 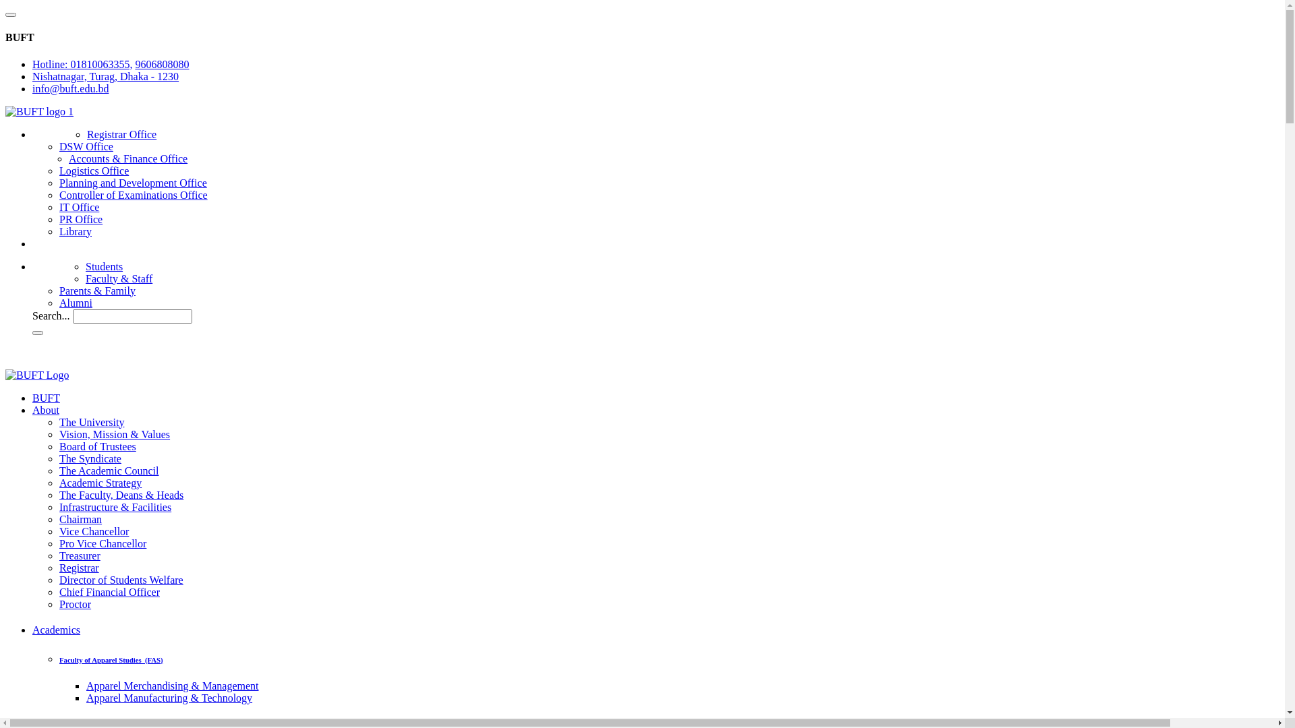 I want to click on Registrar Office, so click(x=121, y=135).